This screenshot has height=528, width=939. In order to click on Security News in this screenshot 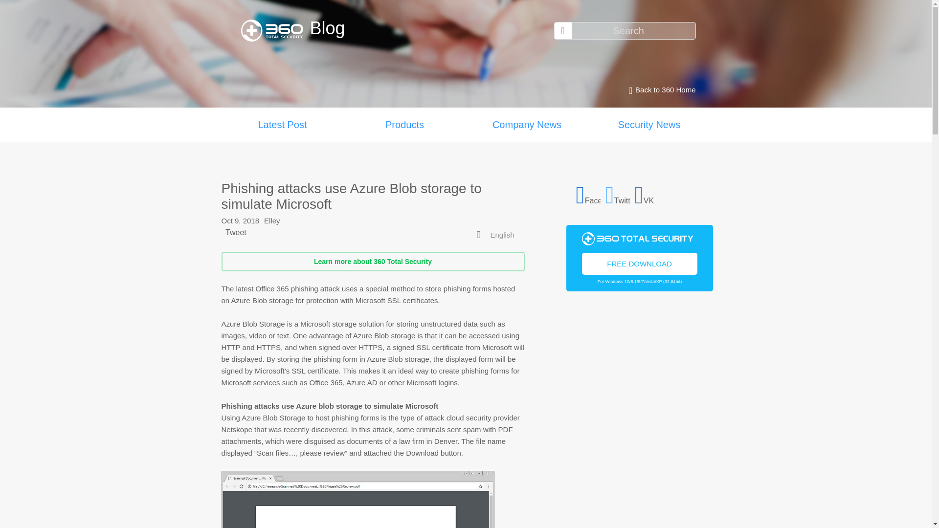, I will do `click(648, 125)`.